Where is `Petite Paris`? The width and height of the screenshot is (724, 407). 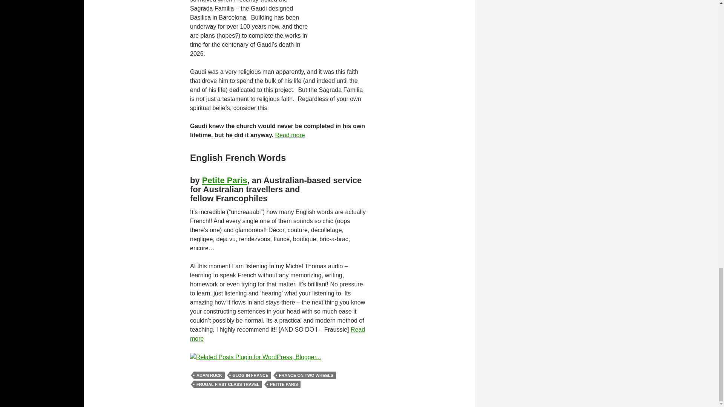
Petite Paris is located at coordinates (225, 180).